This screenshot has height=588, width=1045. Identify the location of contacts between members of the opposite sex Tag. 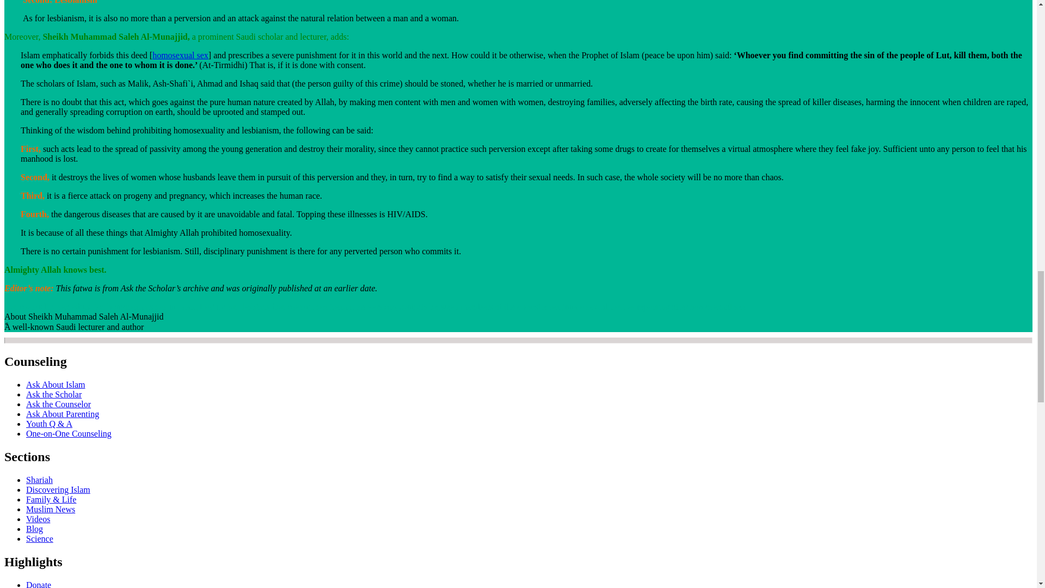
(480, 307).